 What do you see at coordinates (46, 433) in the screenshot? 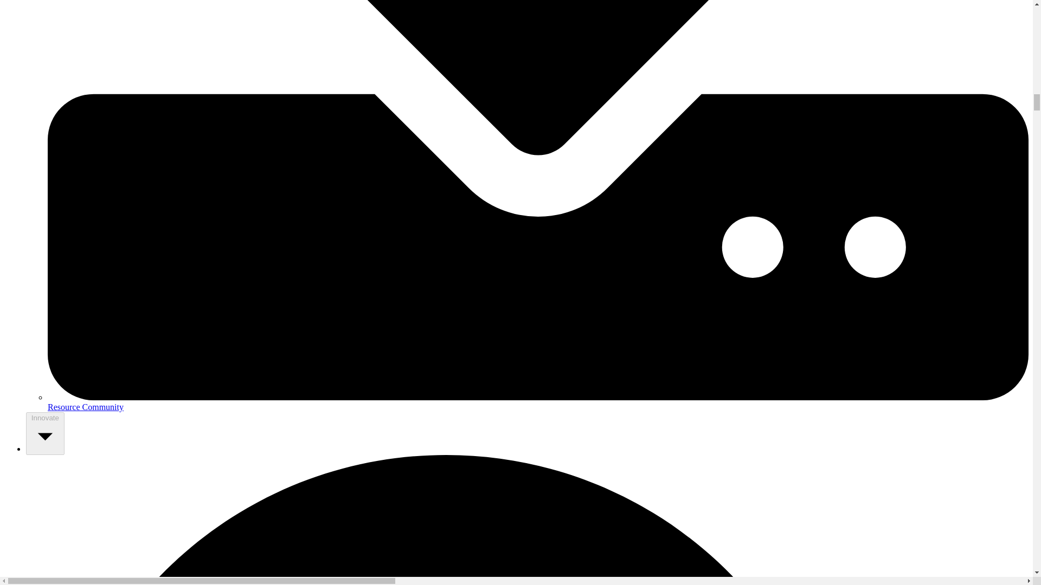
I see `Innovate` at bounding box center [46, 433].